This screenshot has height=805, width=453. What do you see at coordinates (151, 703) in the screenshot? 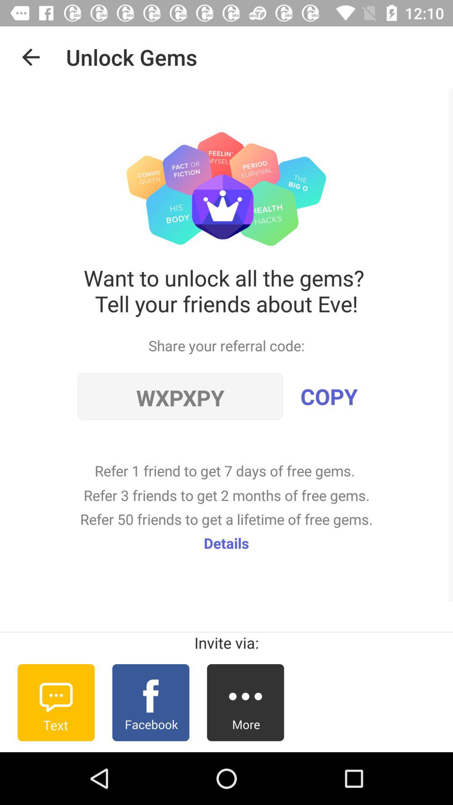
I see `facebook link` at bounding box center [151, 703].